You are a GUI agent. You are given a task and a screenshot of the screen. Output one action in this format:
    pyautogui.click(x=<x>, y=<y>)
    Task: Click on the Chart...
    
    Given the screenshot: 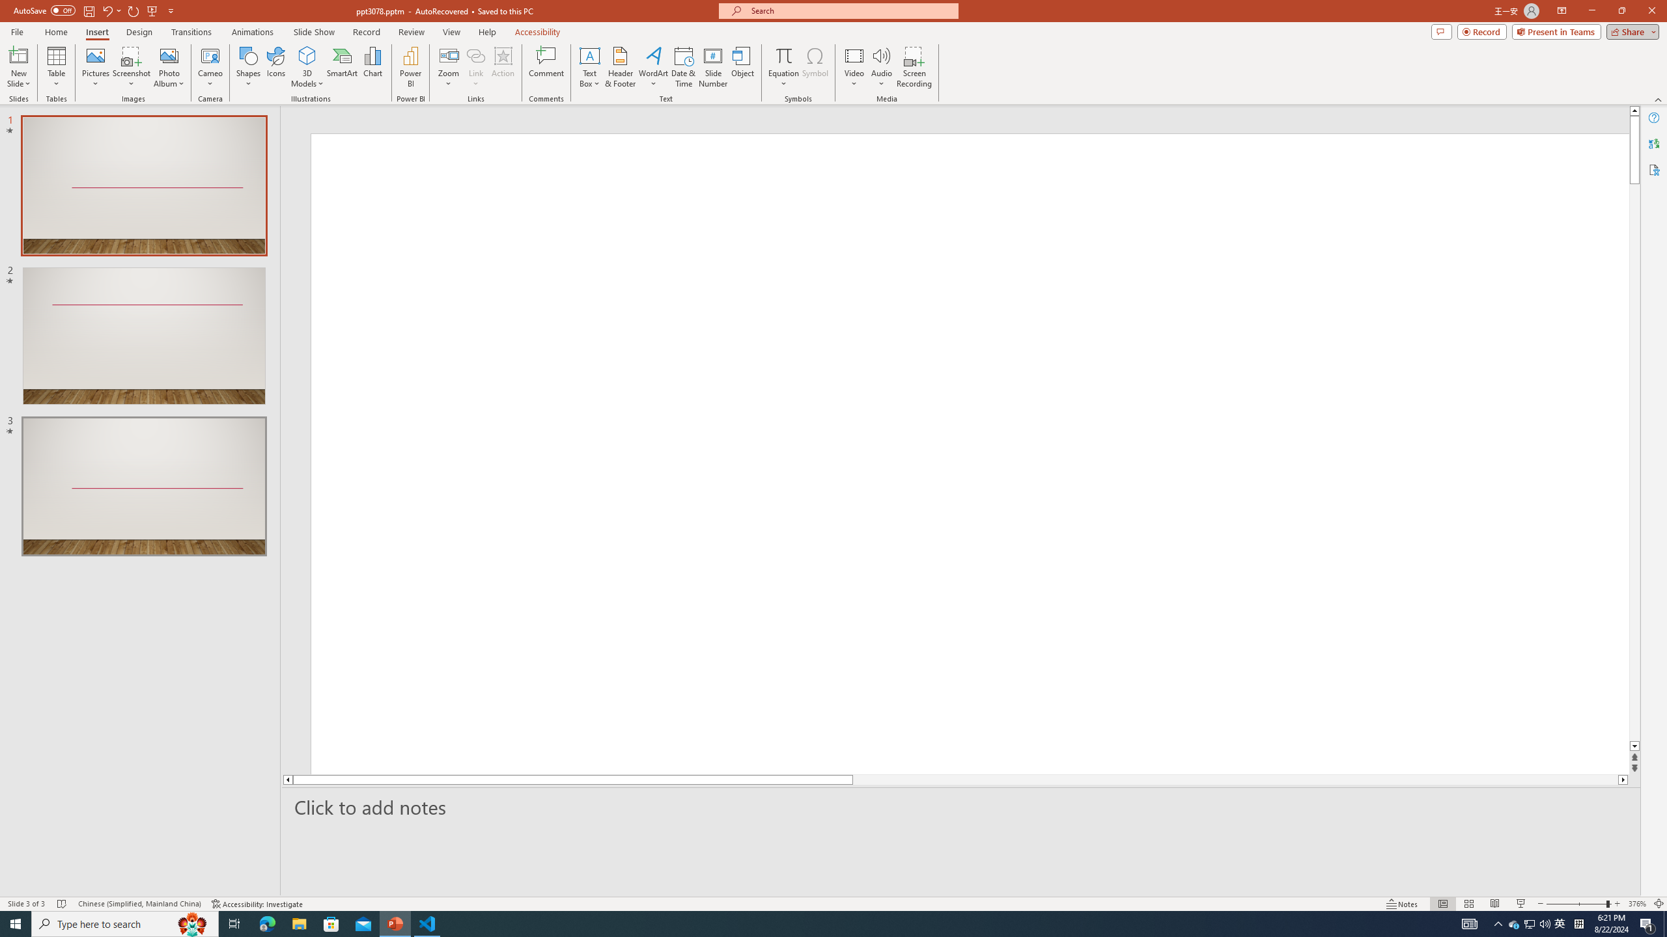 What is the action you would take?
    pyautogui.click(x=372, y=67)
    